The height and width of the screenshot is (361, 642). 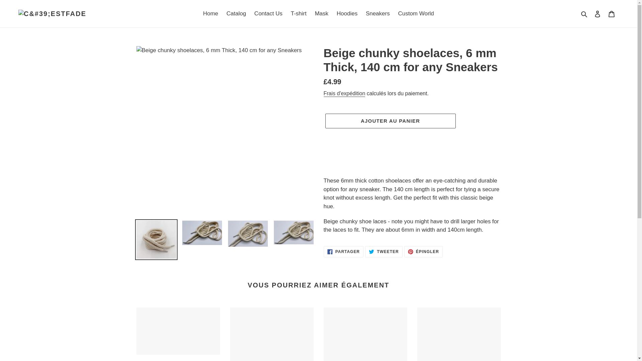 What do you see at coordinates (598, 13) in the screenshot?
I see `Se connecter` at bounding box center [598, 13].